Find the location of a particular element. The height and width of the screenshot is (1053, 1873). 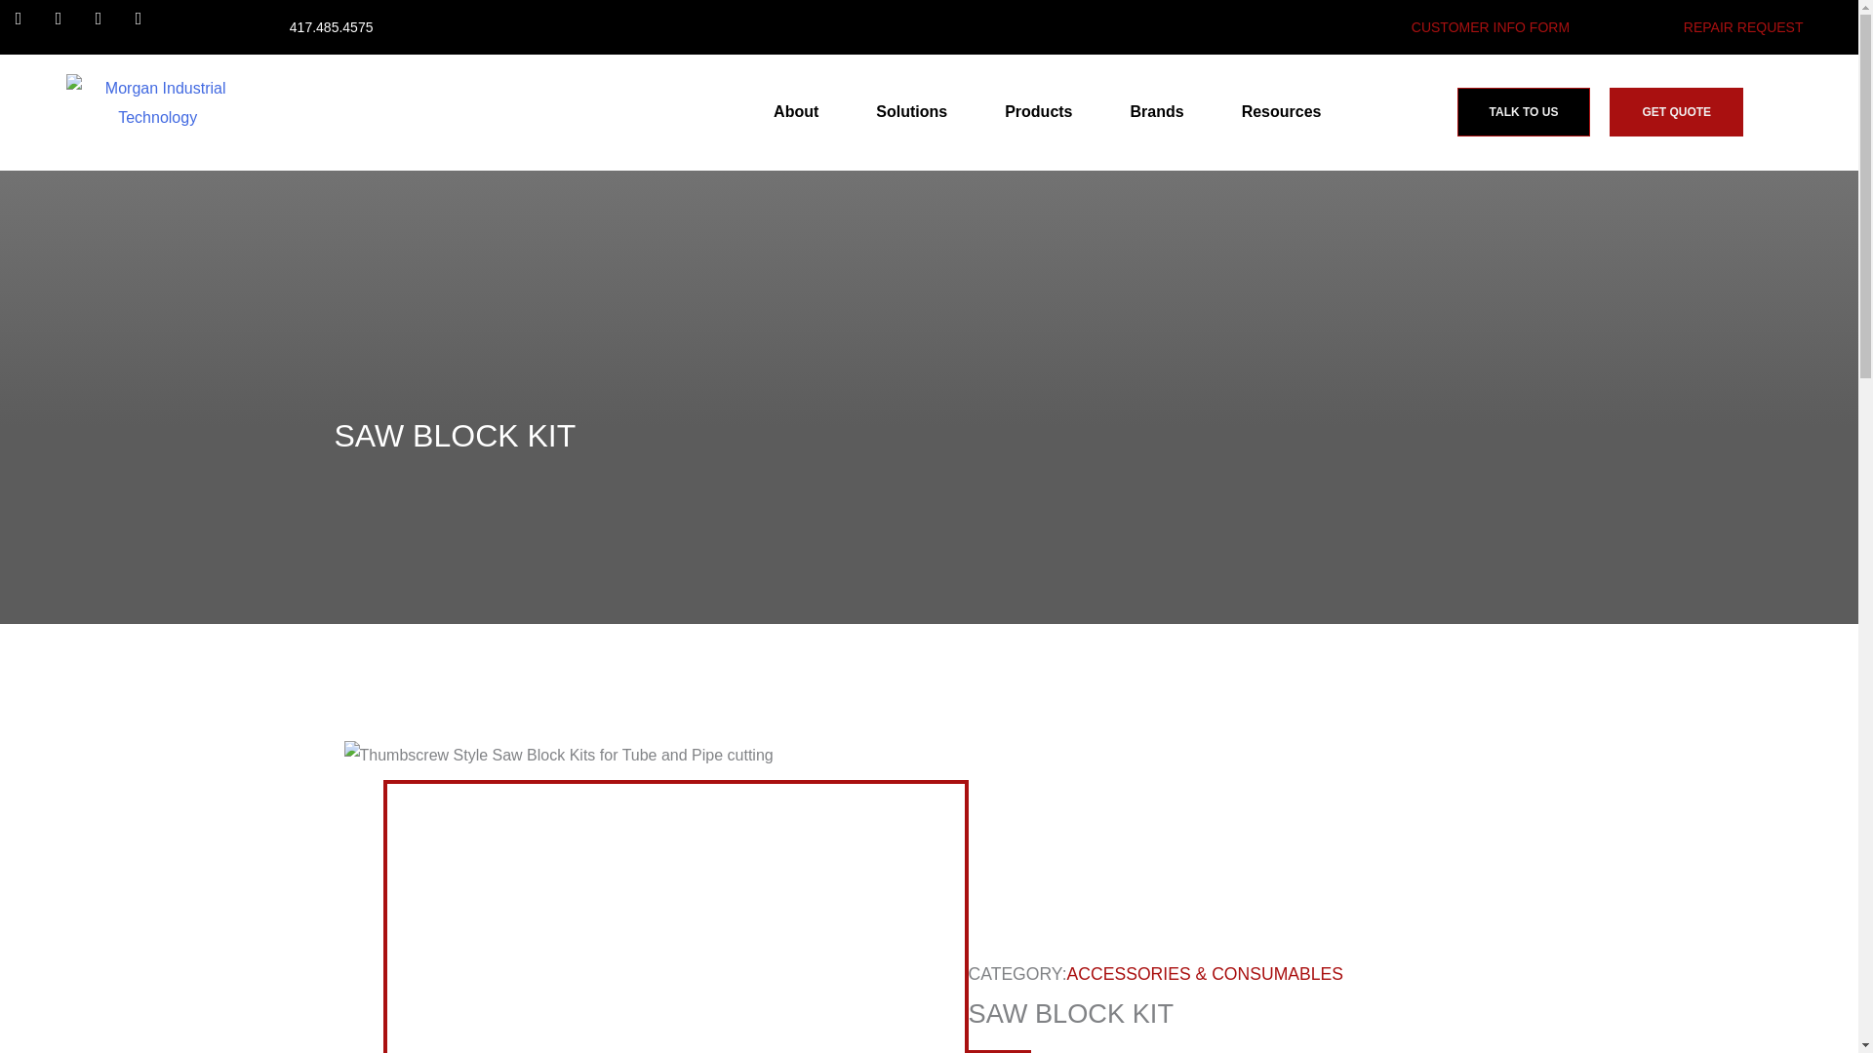

Products is located at coordinates (1043, 111).